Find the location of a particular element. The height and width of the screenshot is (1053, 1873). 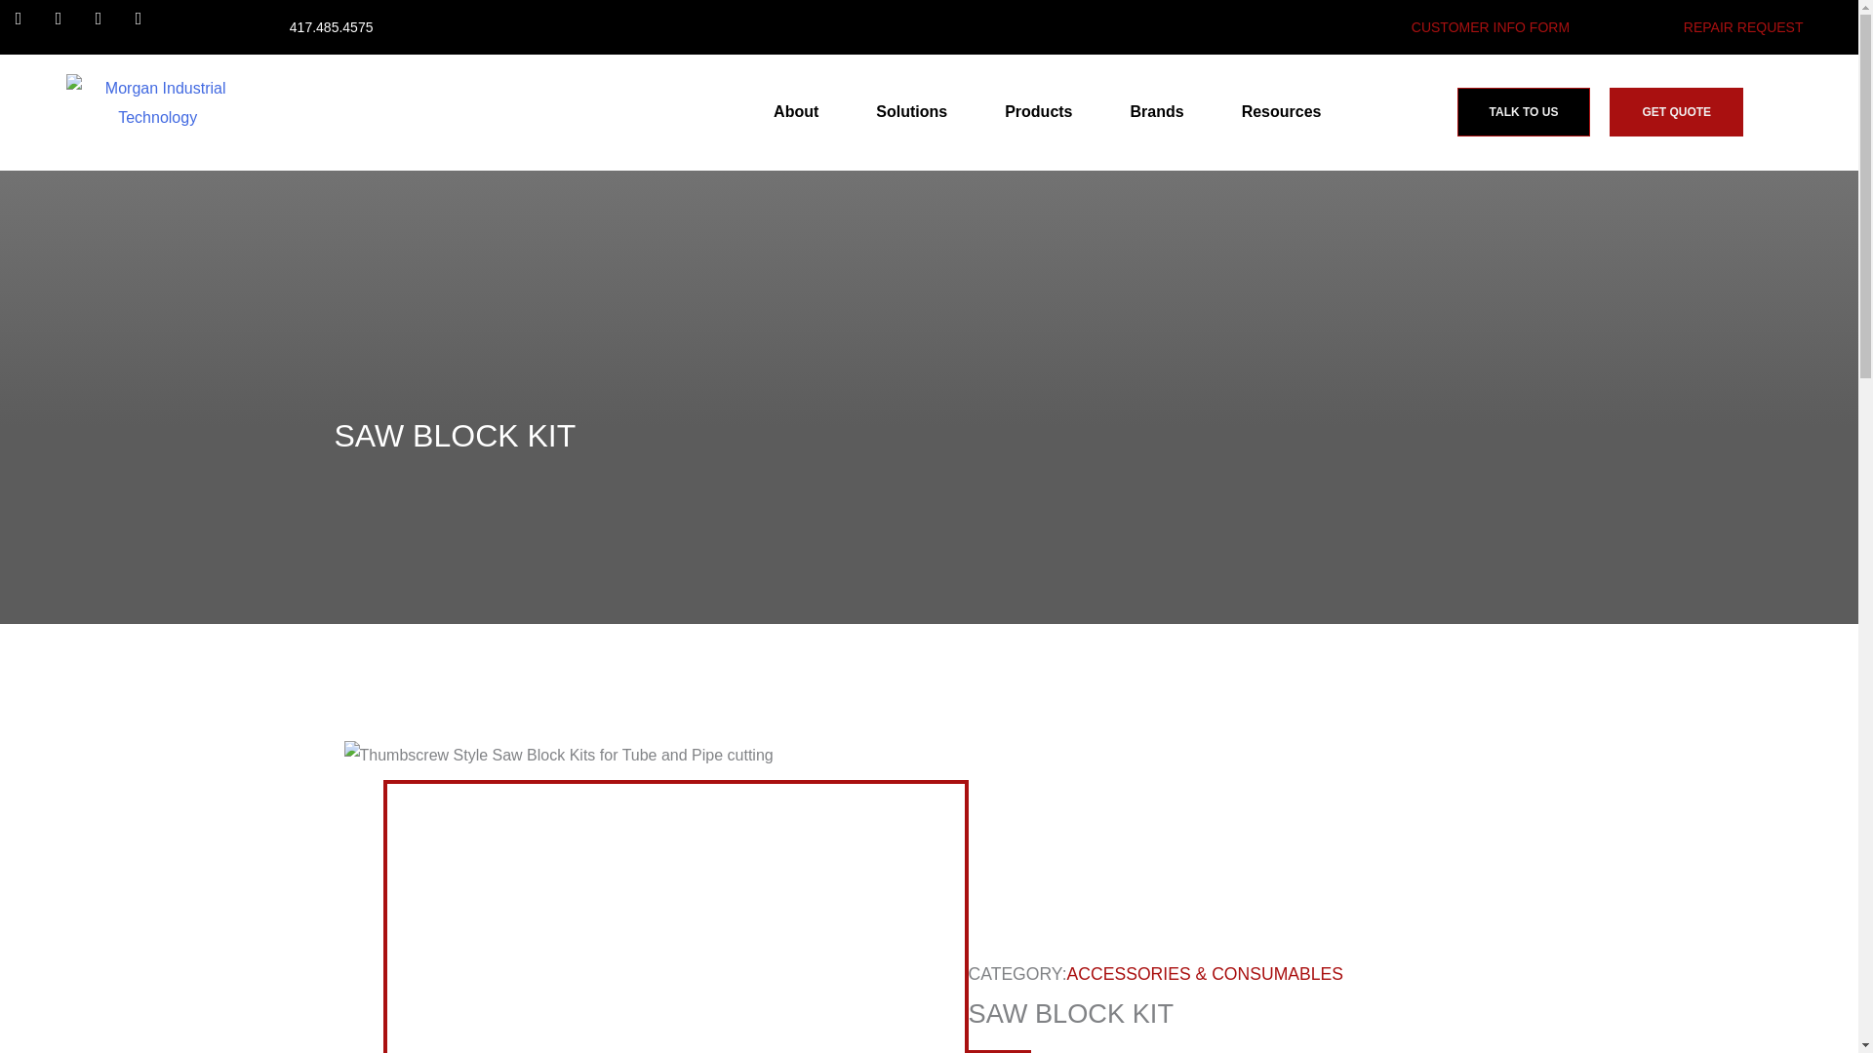

Products is located at coordinates (1043, 111).